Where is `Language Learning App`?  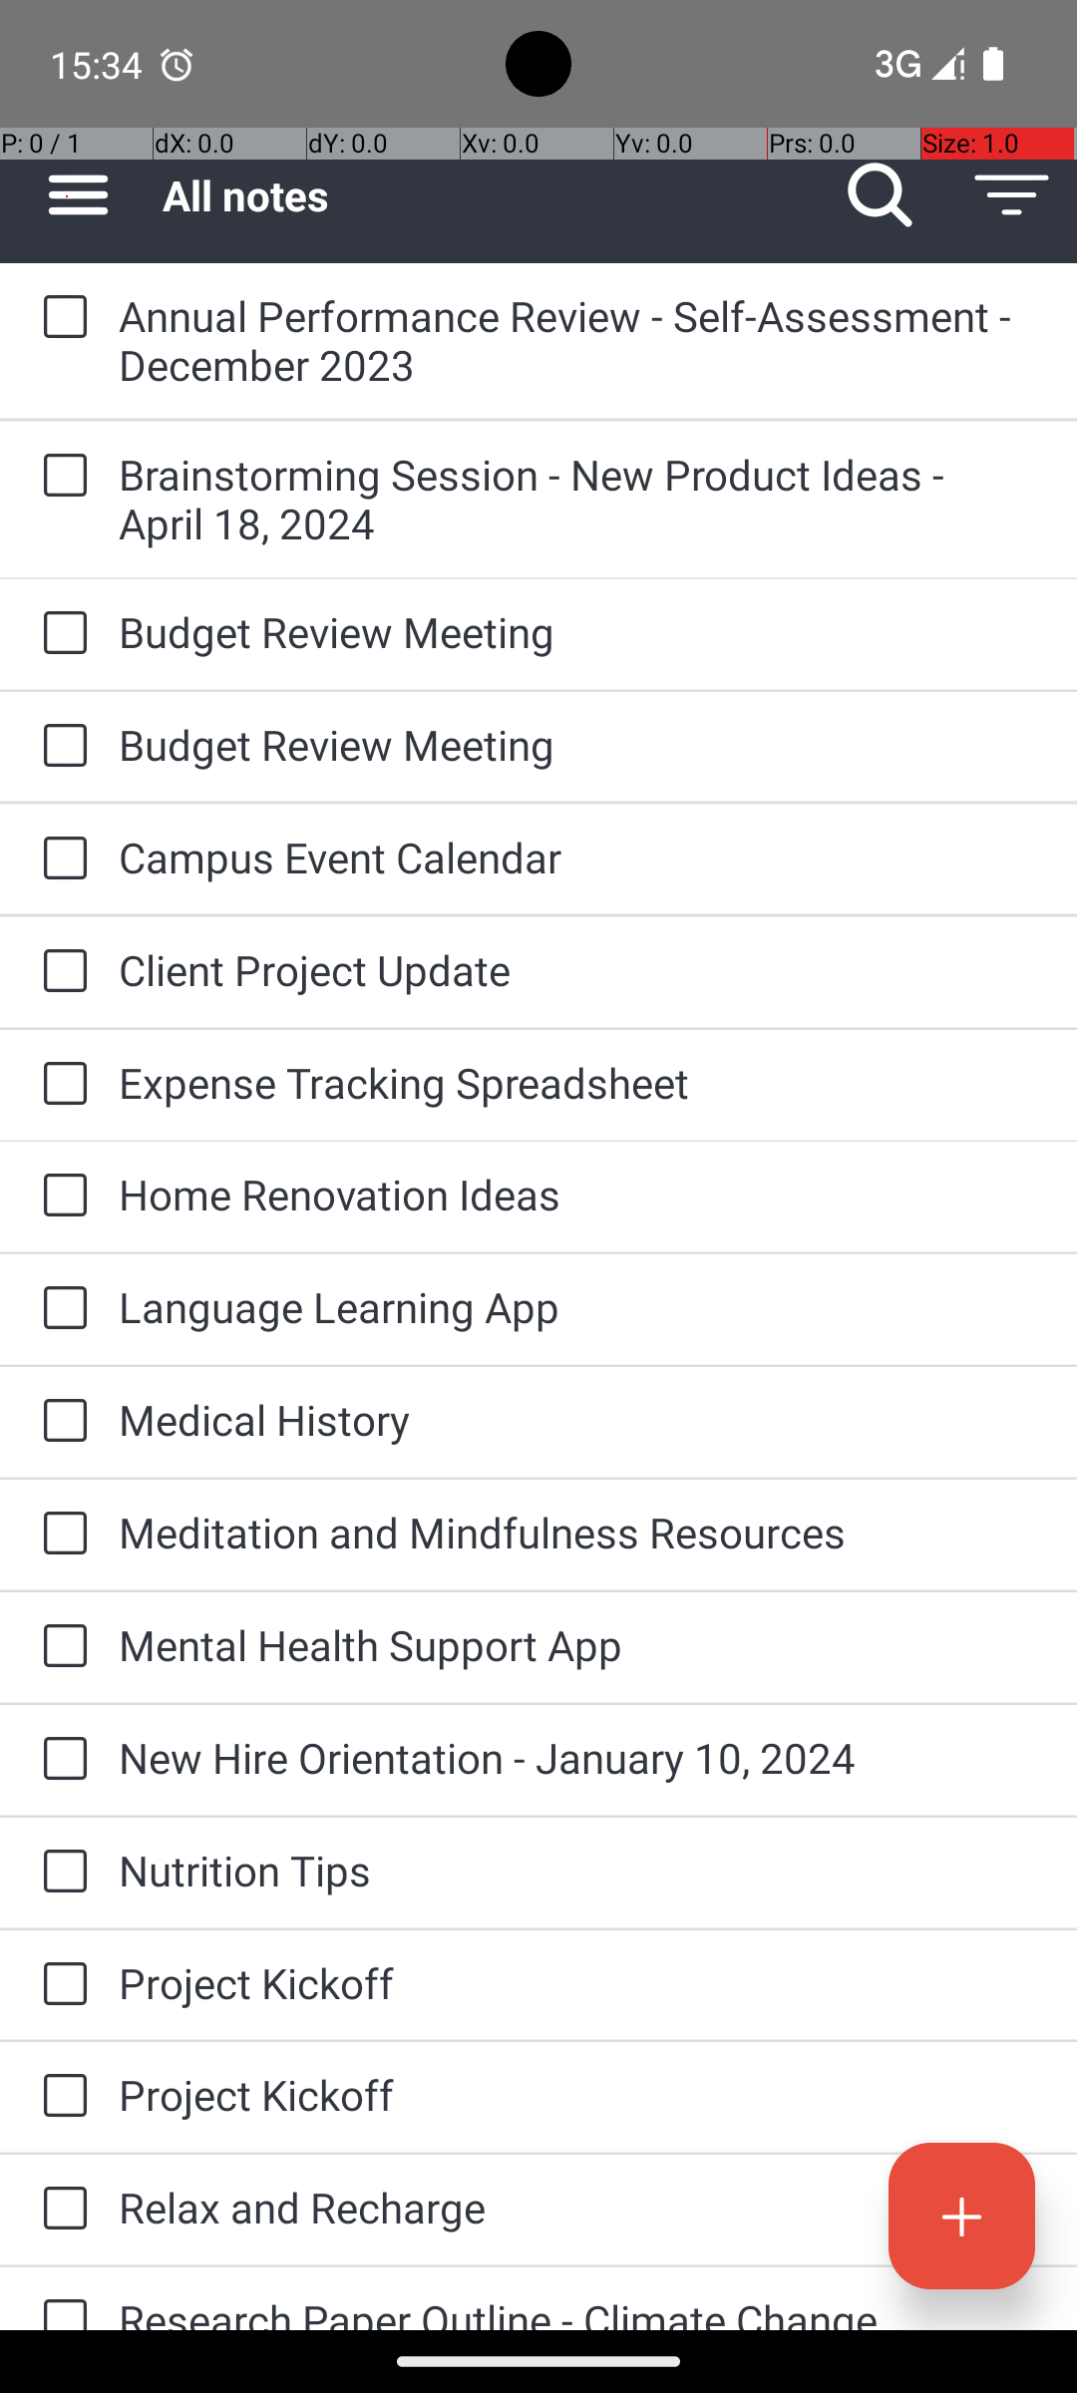
Language Learning App is located at coordinates (578, 1306).